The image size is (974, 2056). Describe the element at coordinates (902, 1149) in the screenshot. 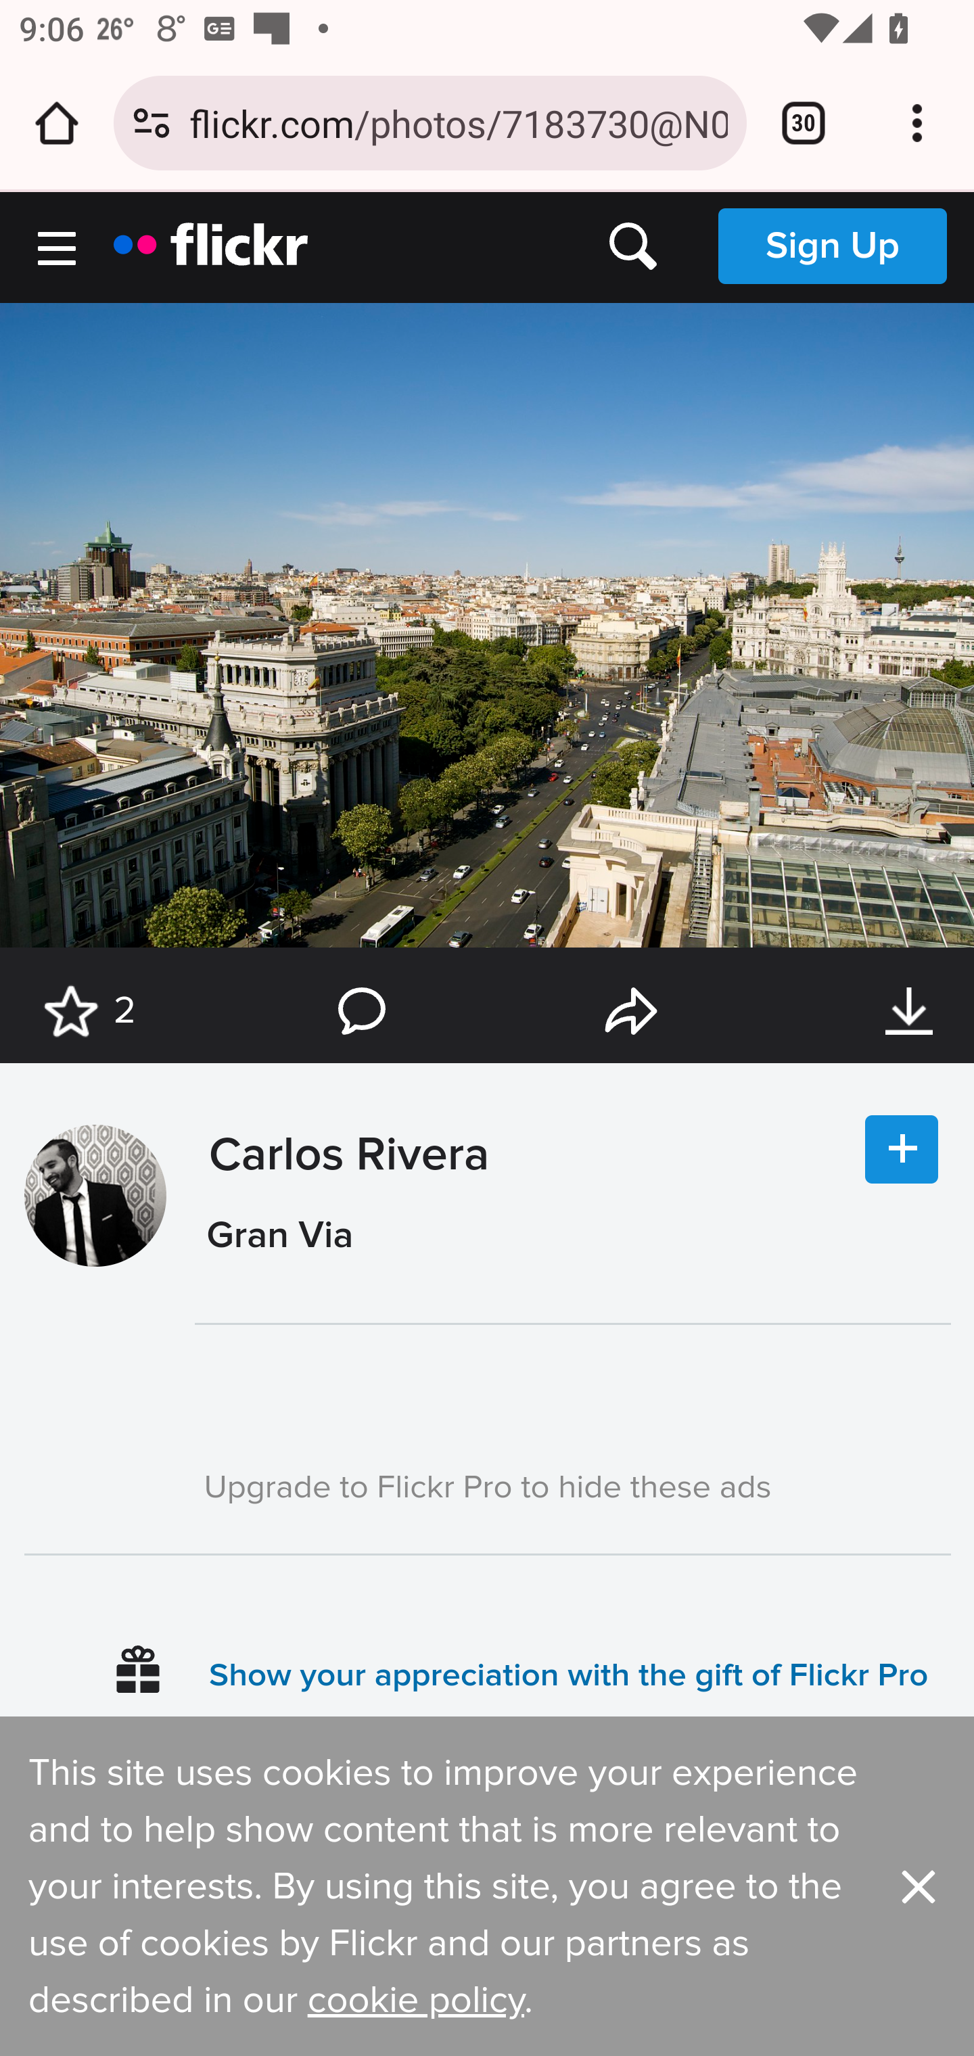

I see `Follow` at that location.